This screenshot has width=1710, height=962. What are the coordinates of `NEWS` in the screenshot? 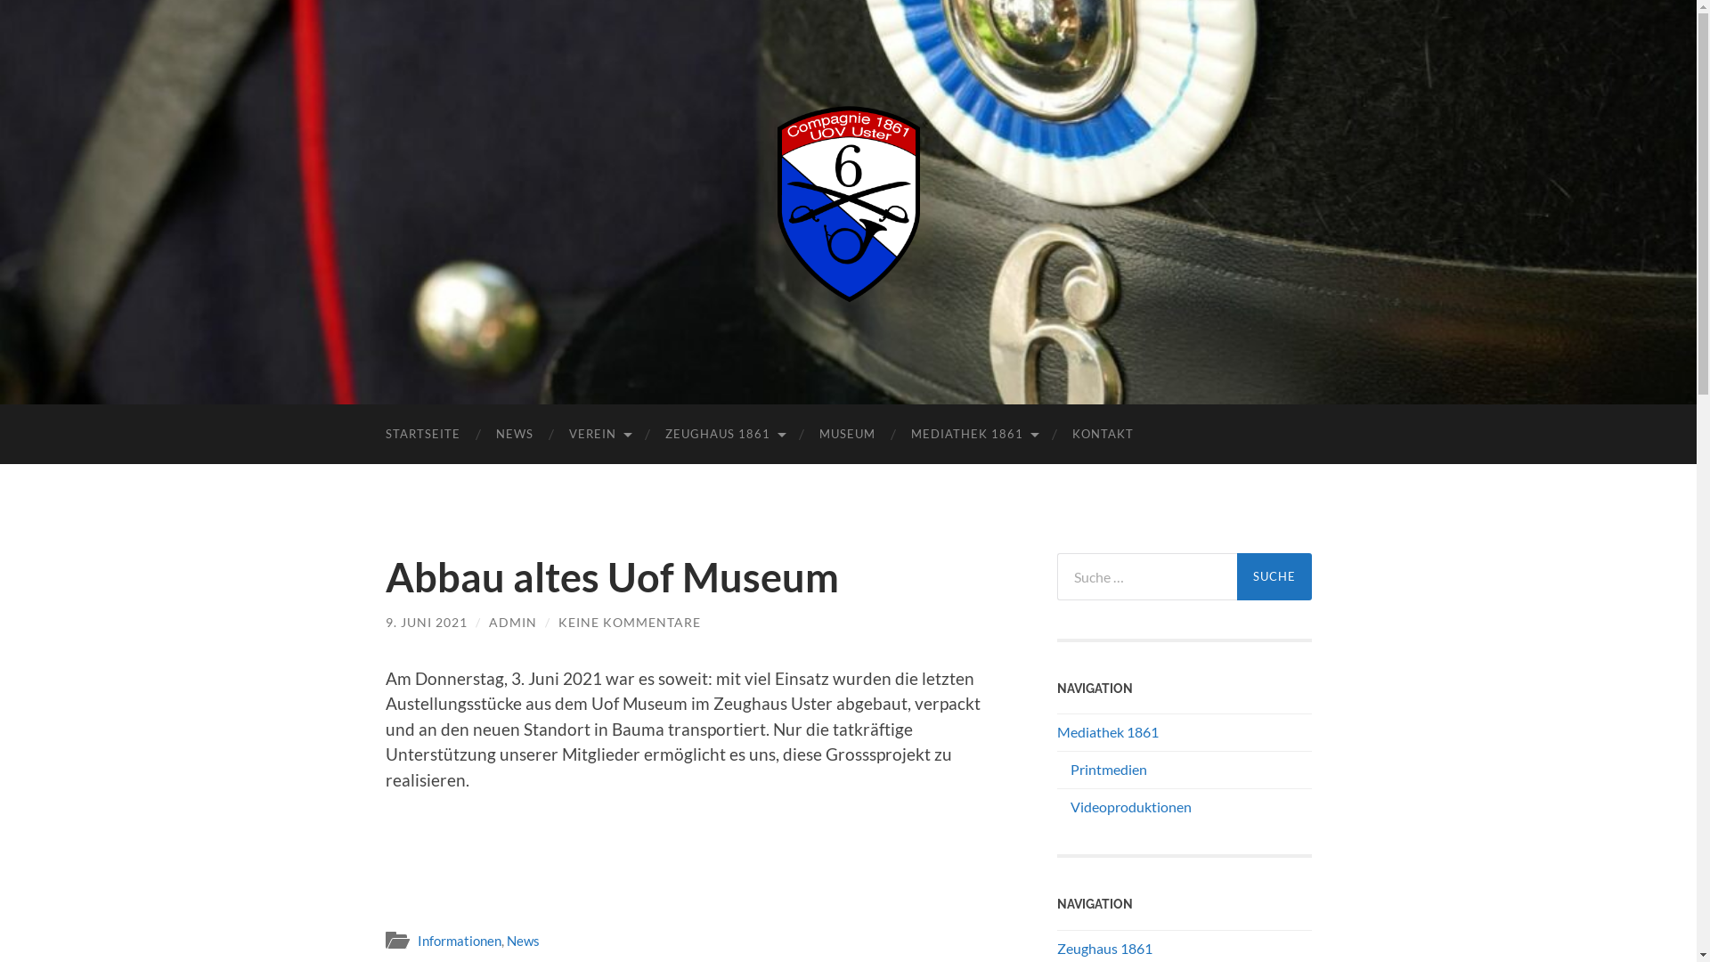 It's located at (514, 435).